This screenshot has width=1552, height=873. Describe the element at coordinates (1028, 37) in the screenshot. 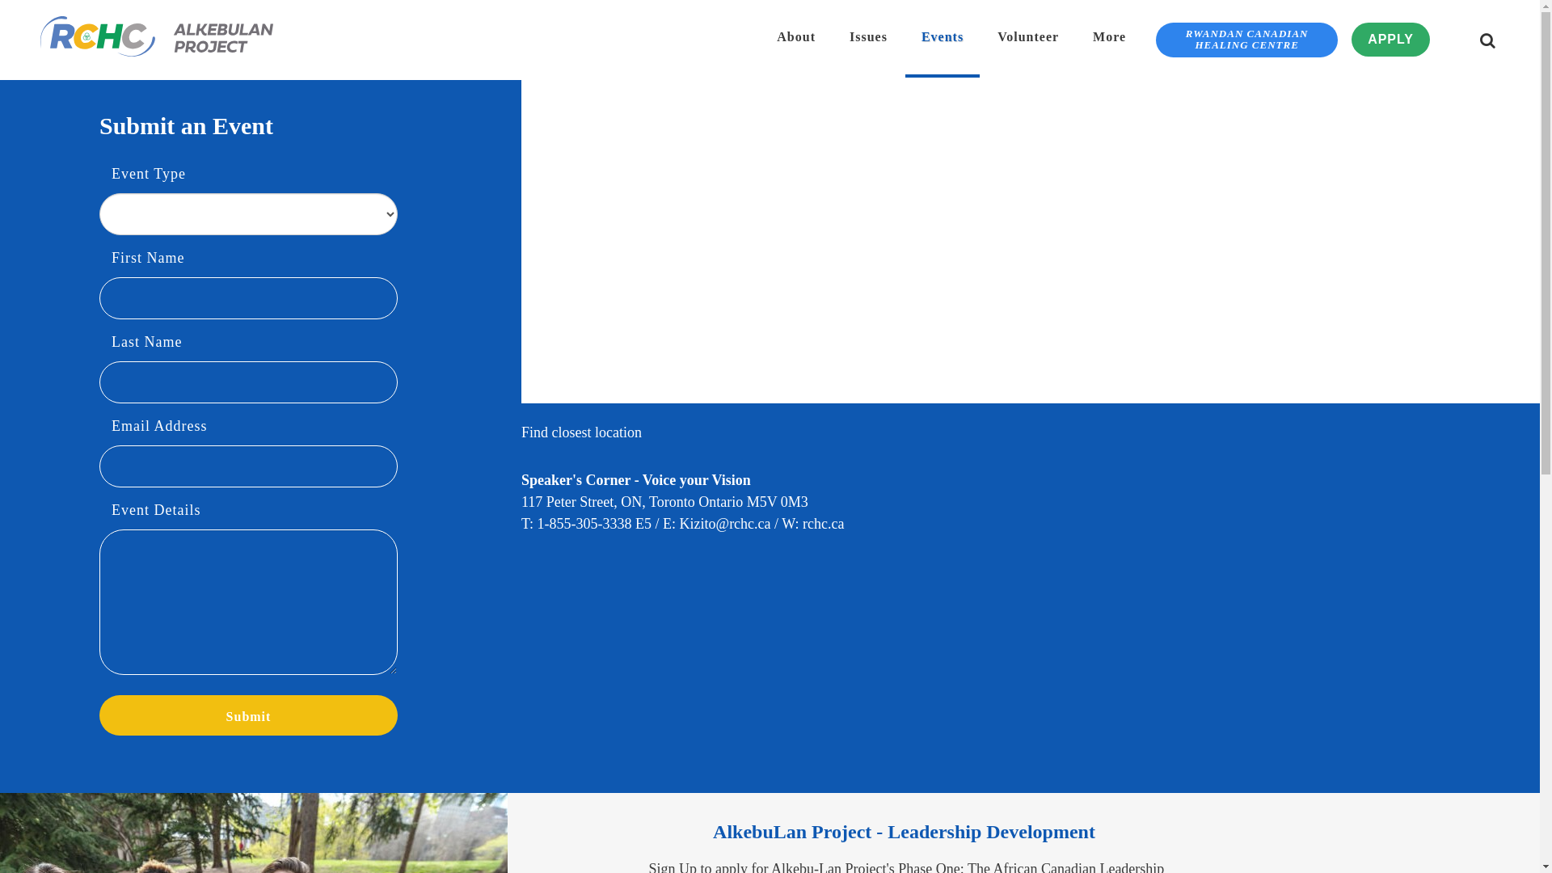

I see `Volunteer` at that location.